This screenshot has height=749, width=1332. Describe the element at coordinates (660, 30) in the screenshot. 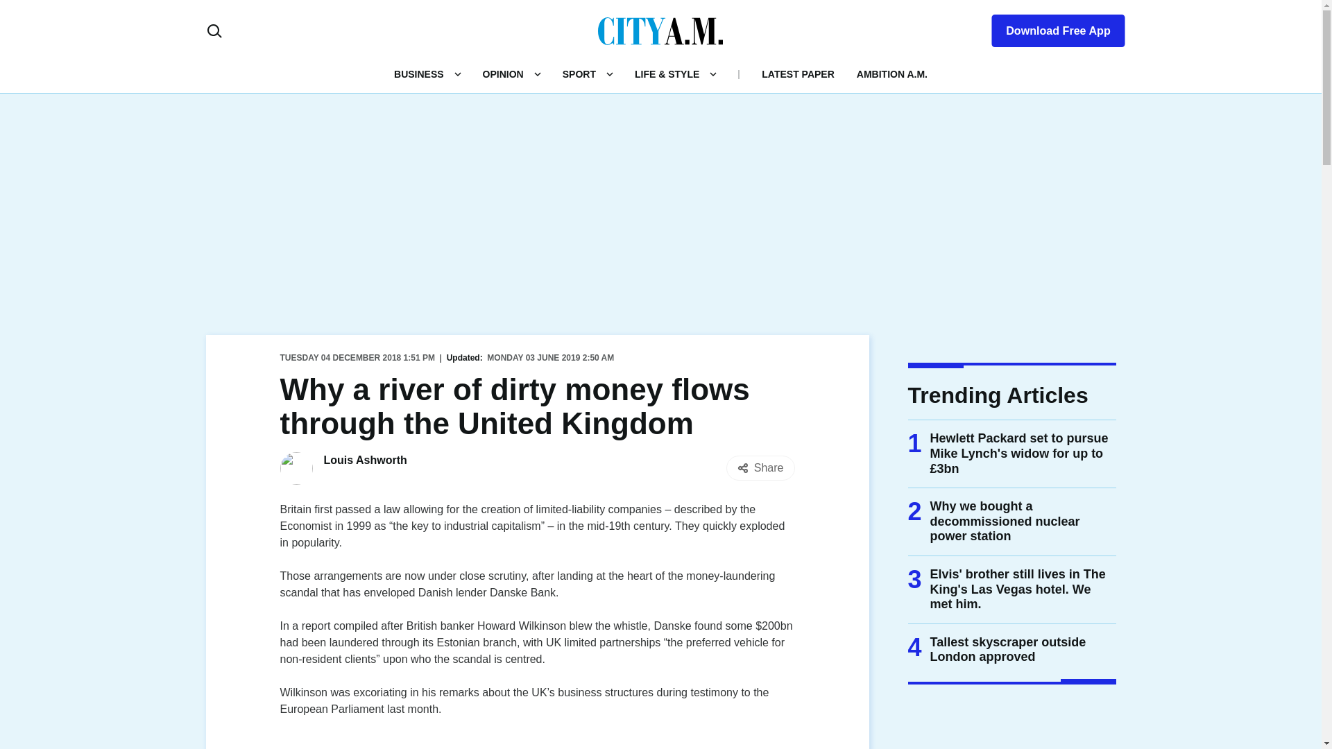

I see `CityAM` at that location.